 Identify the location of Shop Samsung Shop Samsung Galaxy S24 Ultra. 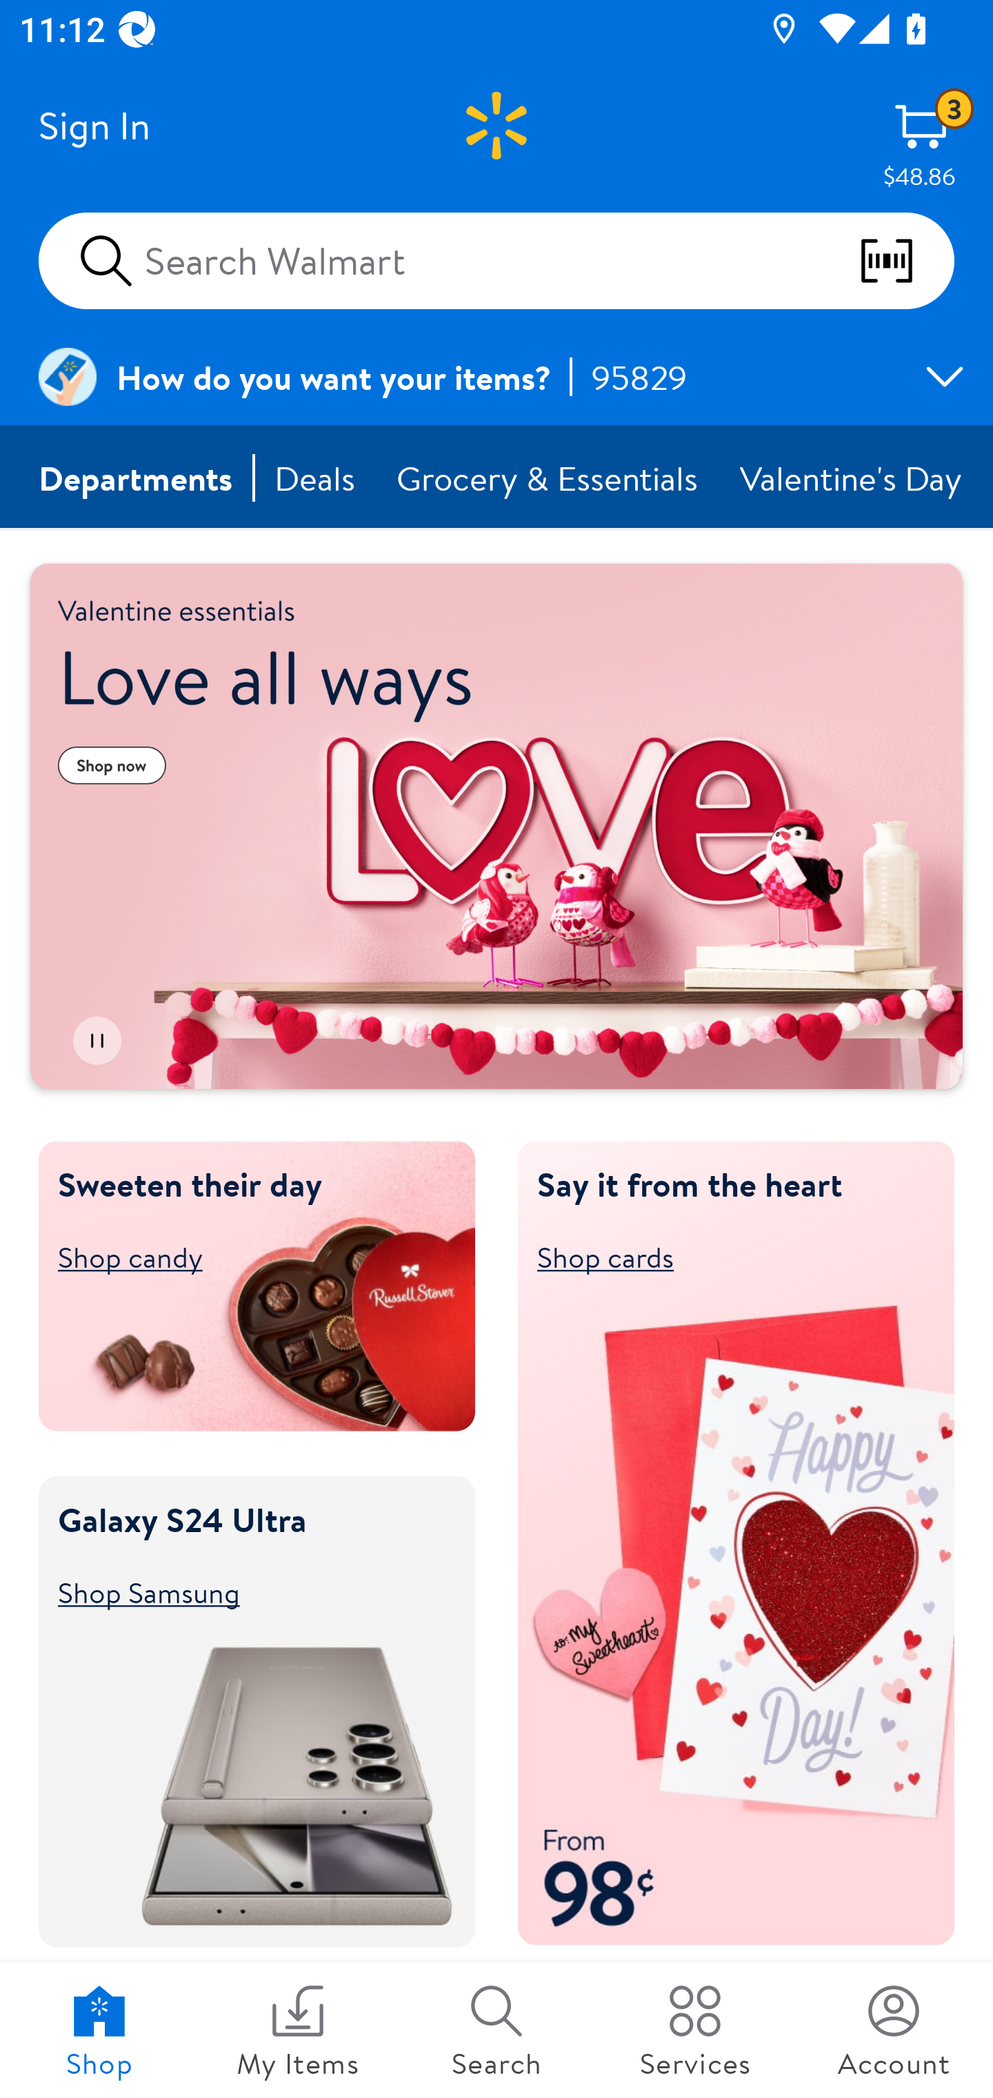
(244, 1591).